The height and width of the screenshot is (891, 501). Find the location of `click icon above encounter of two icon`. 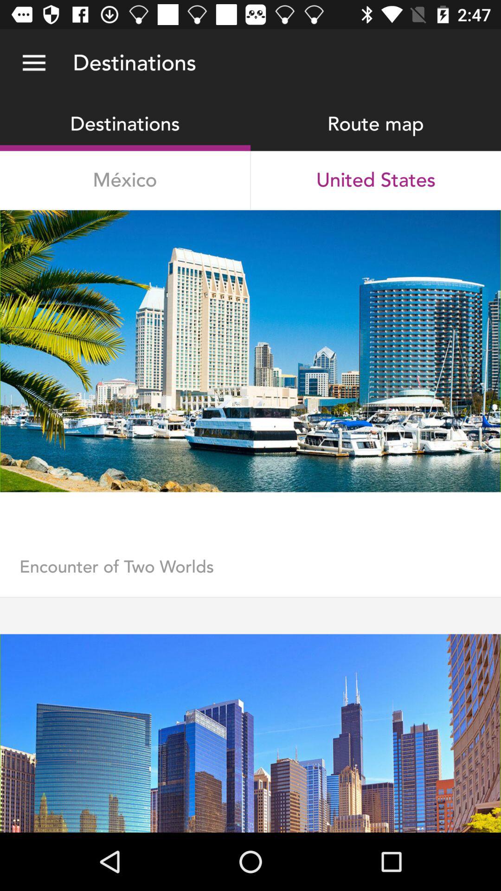

click icon above encounter of two icon is located at coordinates (250, 524).